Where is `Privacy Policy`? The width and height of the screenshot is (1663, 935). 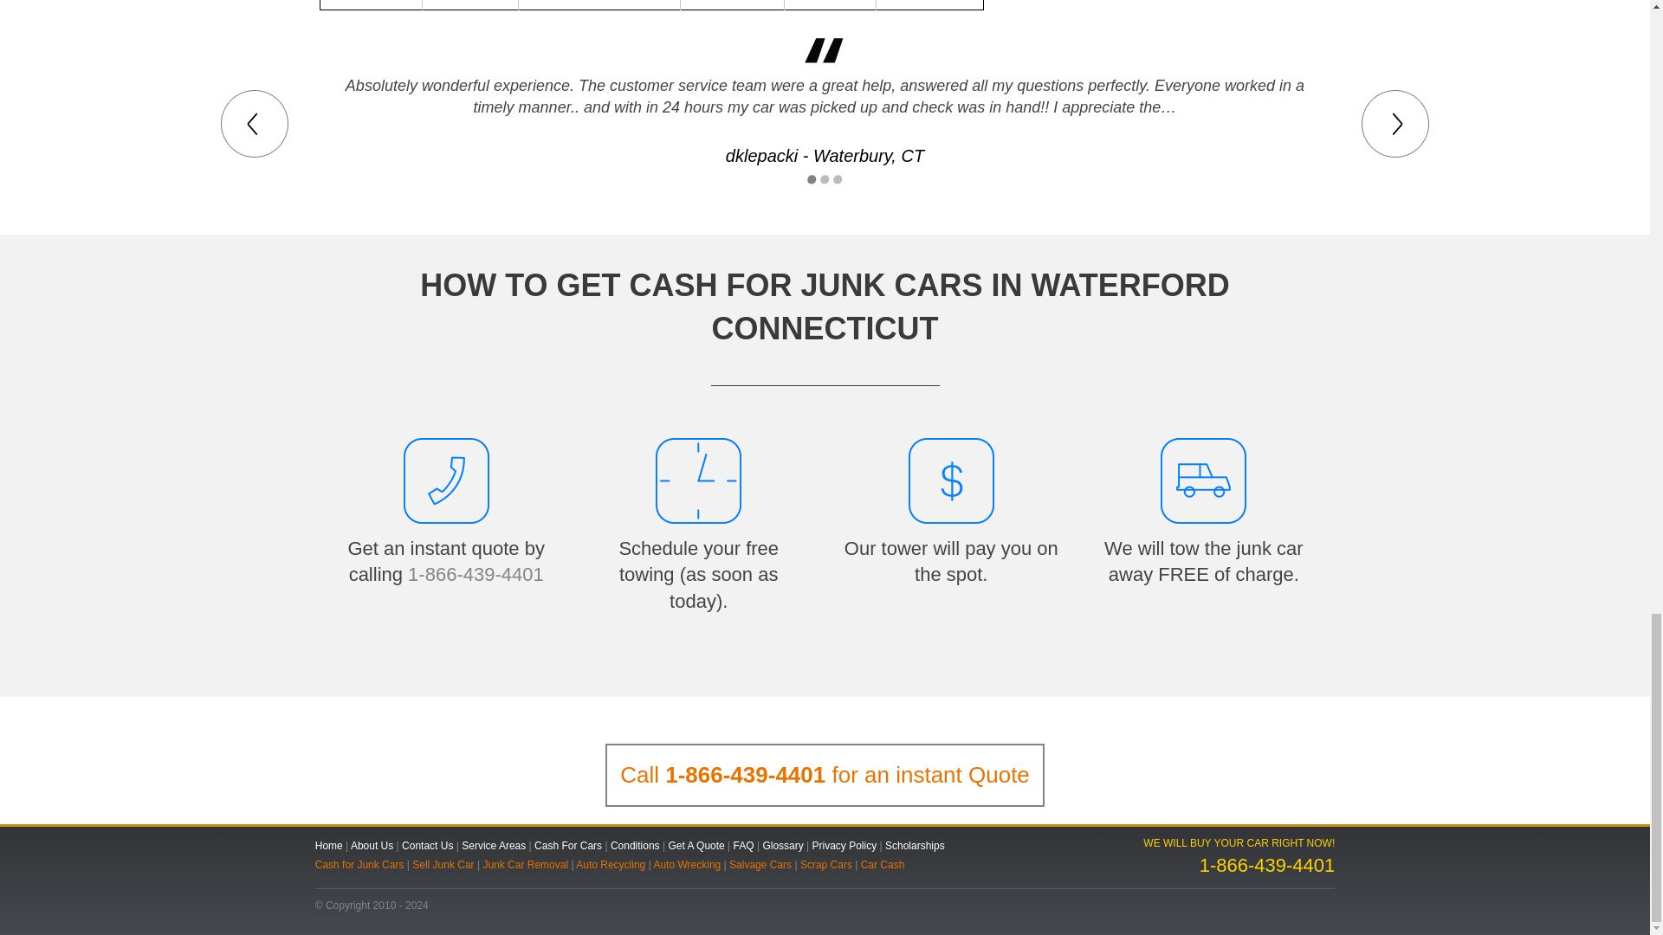 Privacy Policy is located at coordinates (845, 845).